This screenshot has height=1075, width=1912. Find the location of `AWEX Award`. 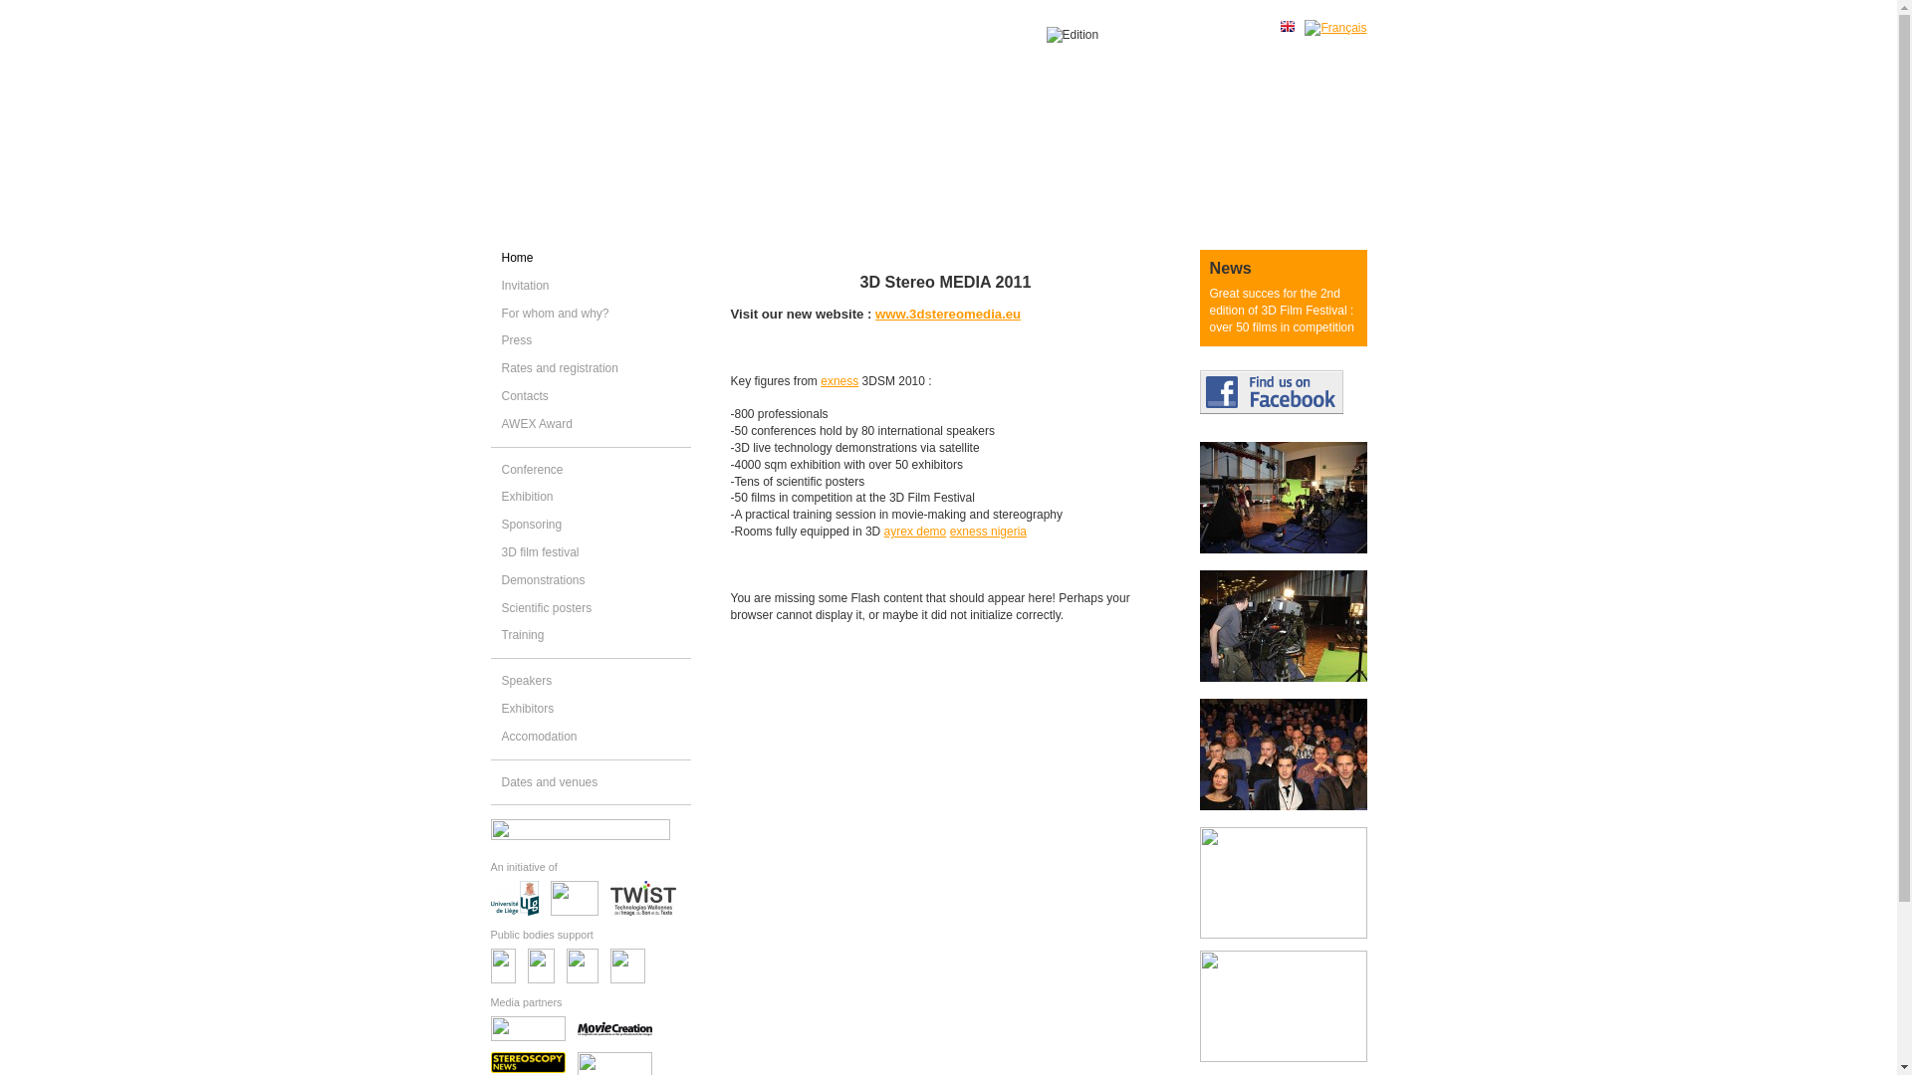

AWEX Award is located at coordinates (538, 424).